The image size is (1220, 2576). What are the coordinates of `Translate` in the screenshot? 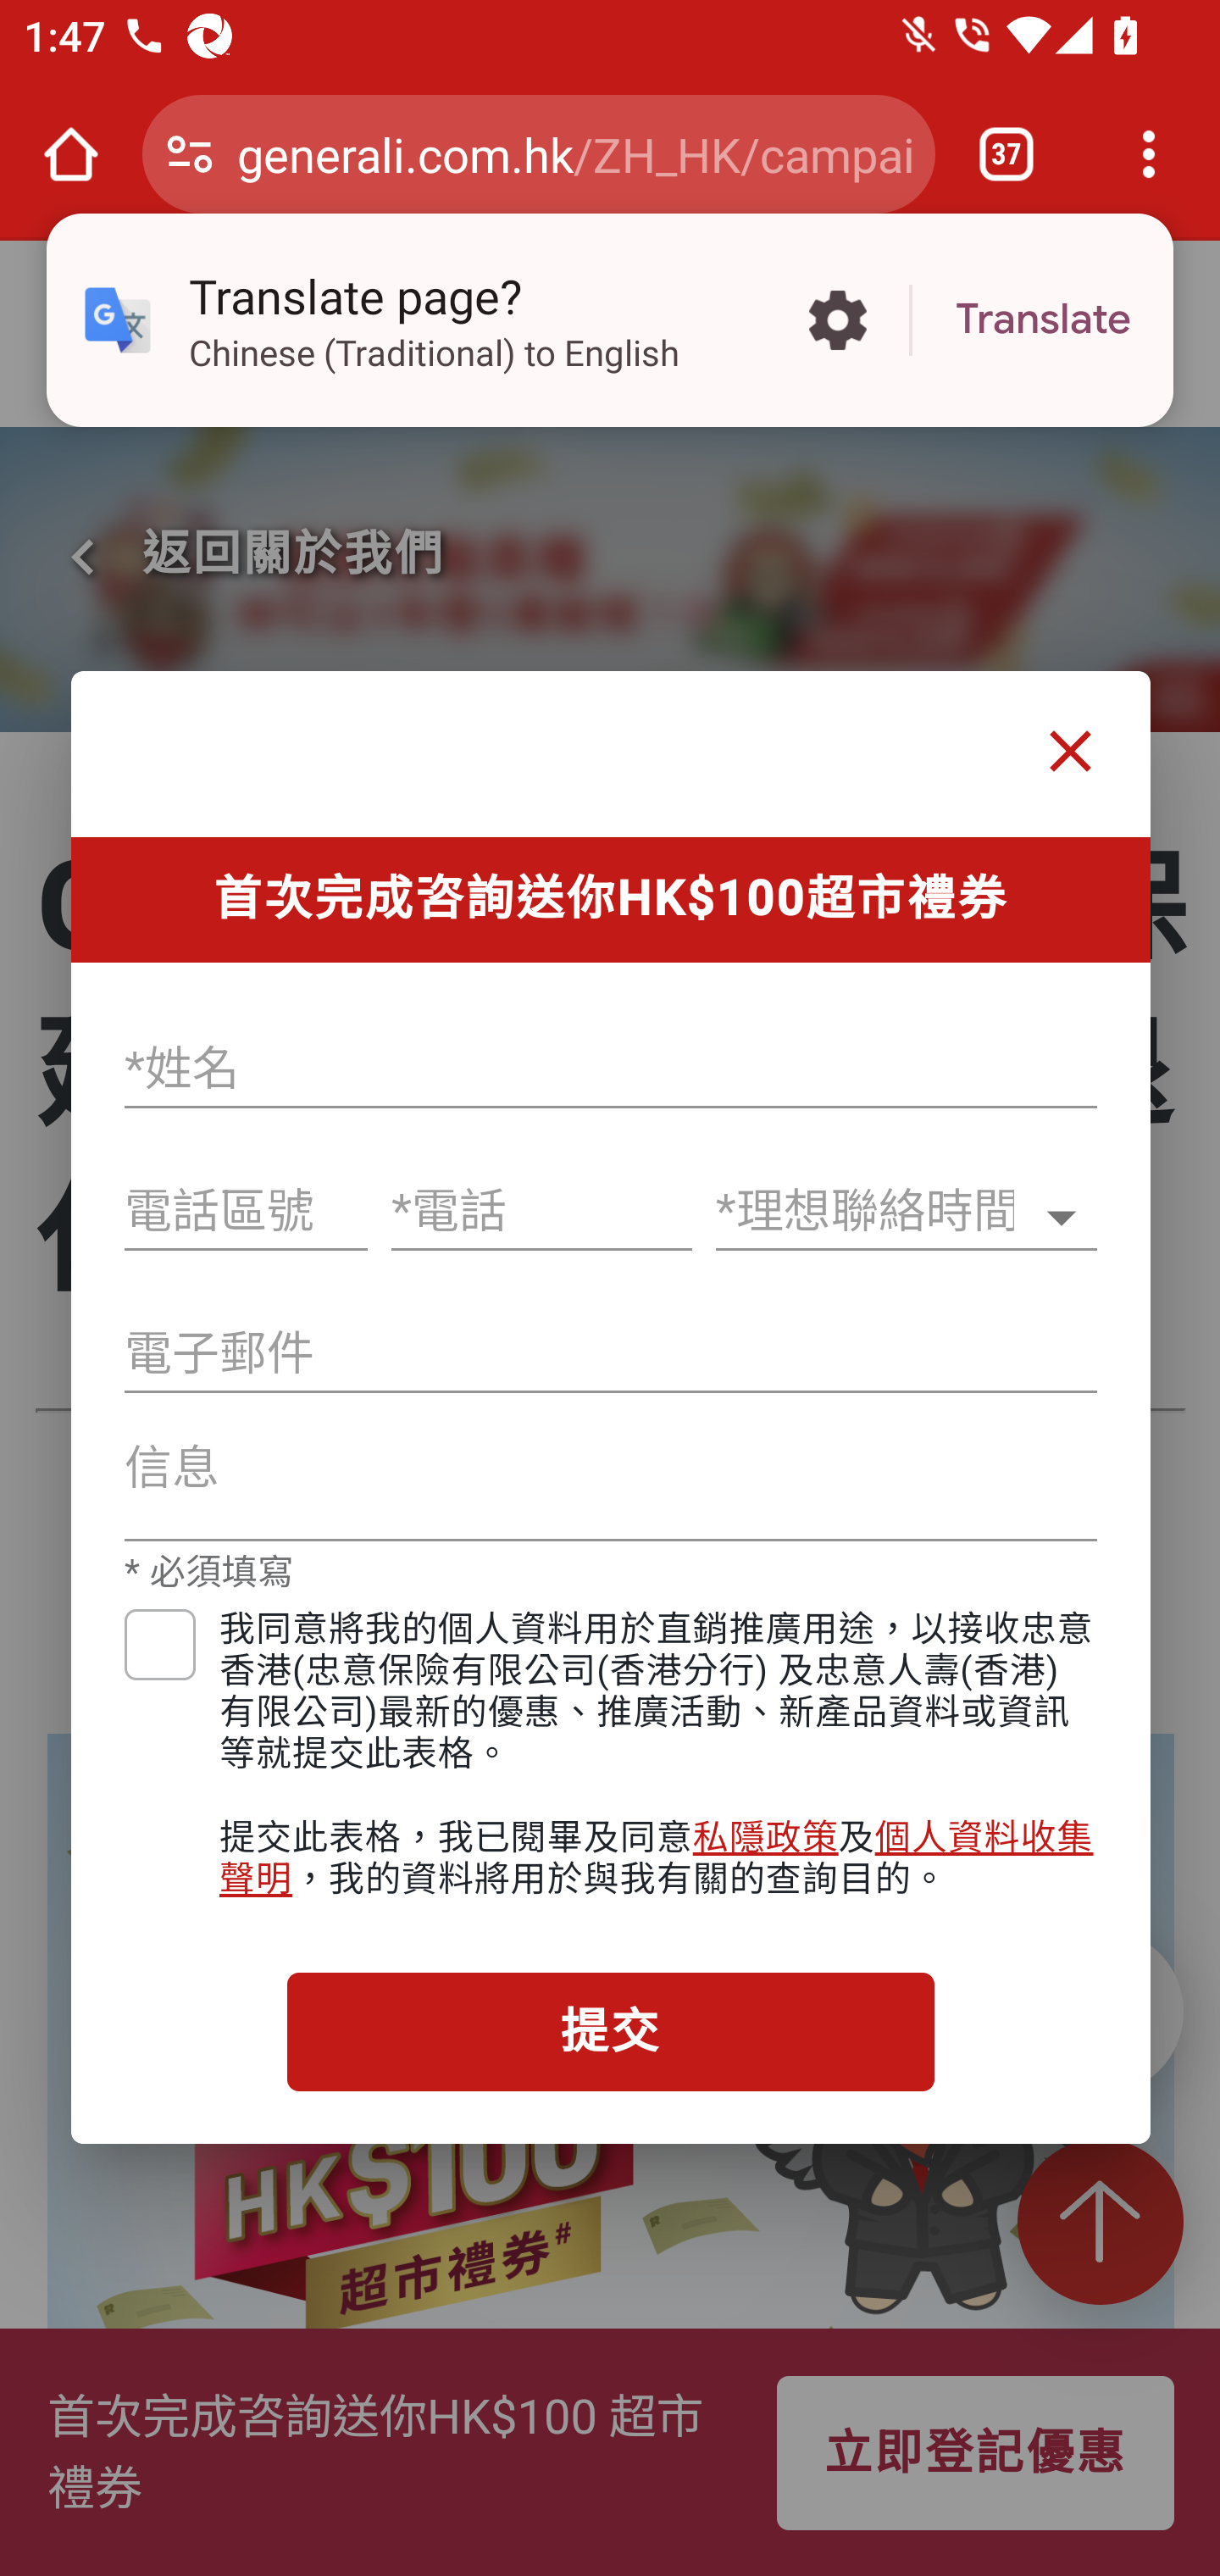 It's located at (1043, 320).